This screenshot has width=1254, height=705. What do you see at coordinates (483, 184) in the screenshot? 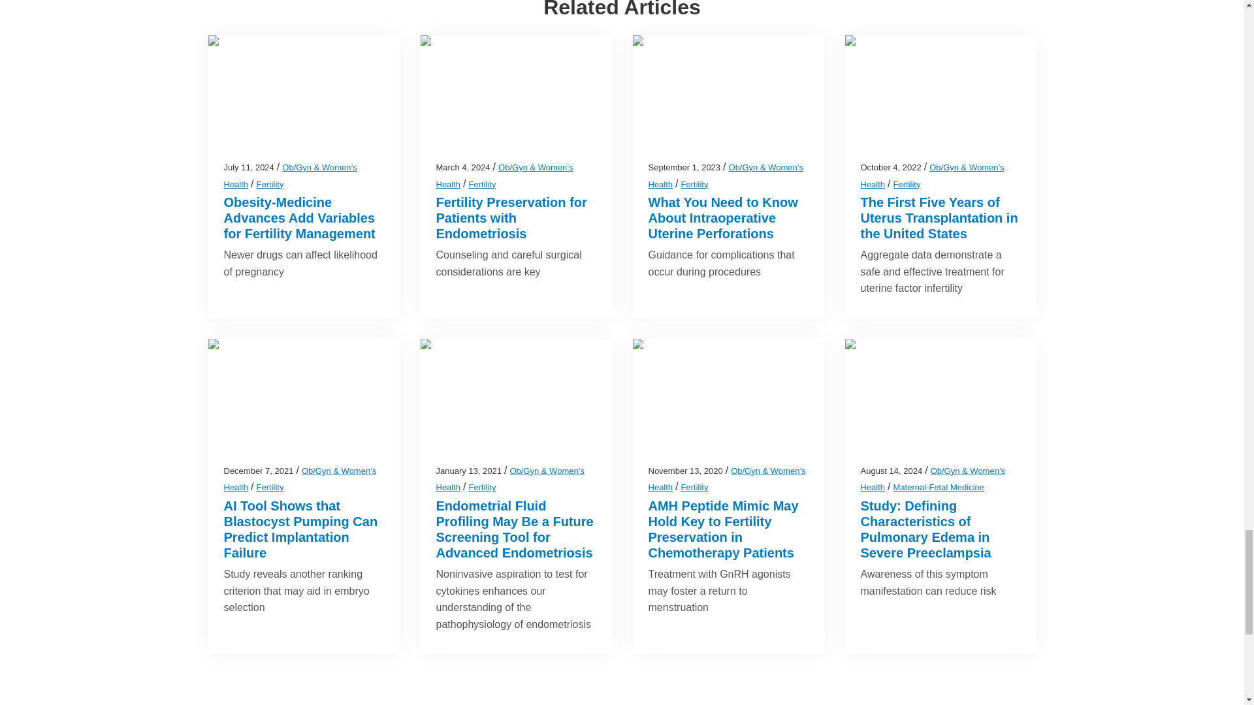
I see `Fertility` at bounding box center [483, 184].